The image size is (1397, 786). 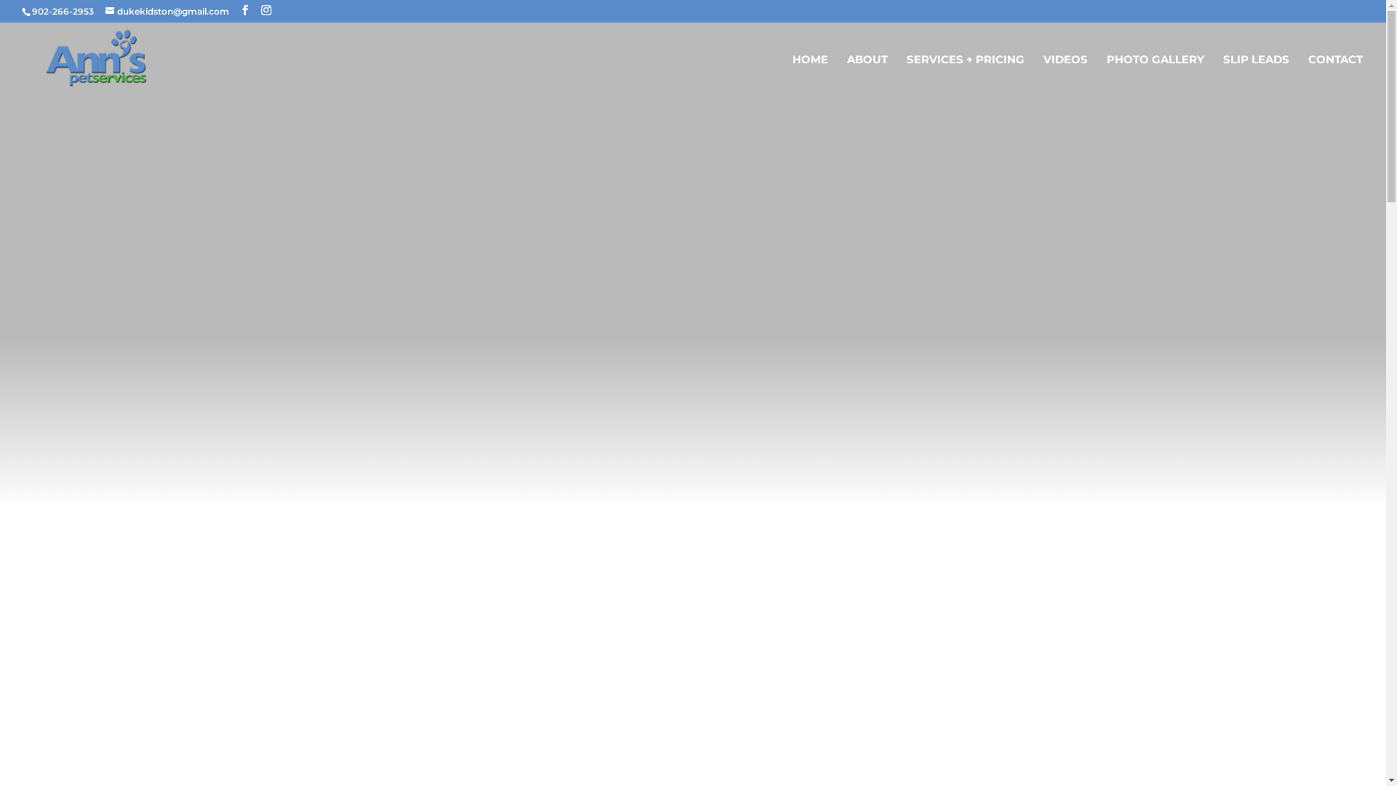 I want to click on dukekidston@gmail.com, so click(x=167, y=12).